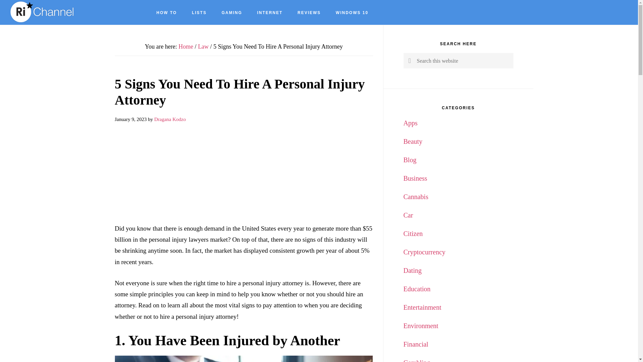 This screenshot has width=643, height=362. Describe the element at coordinates (44, 12) in the screenshot. I see `RICHANNEL` at that location.